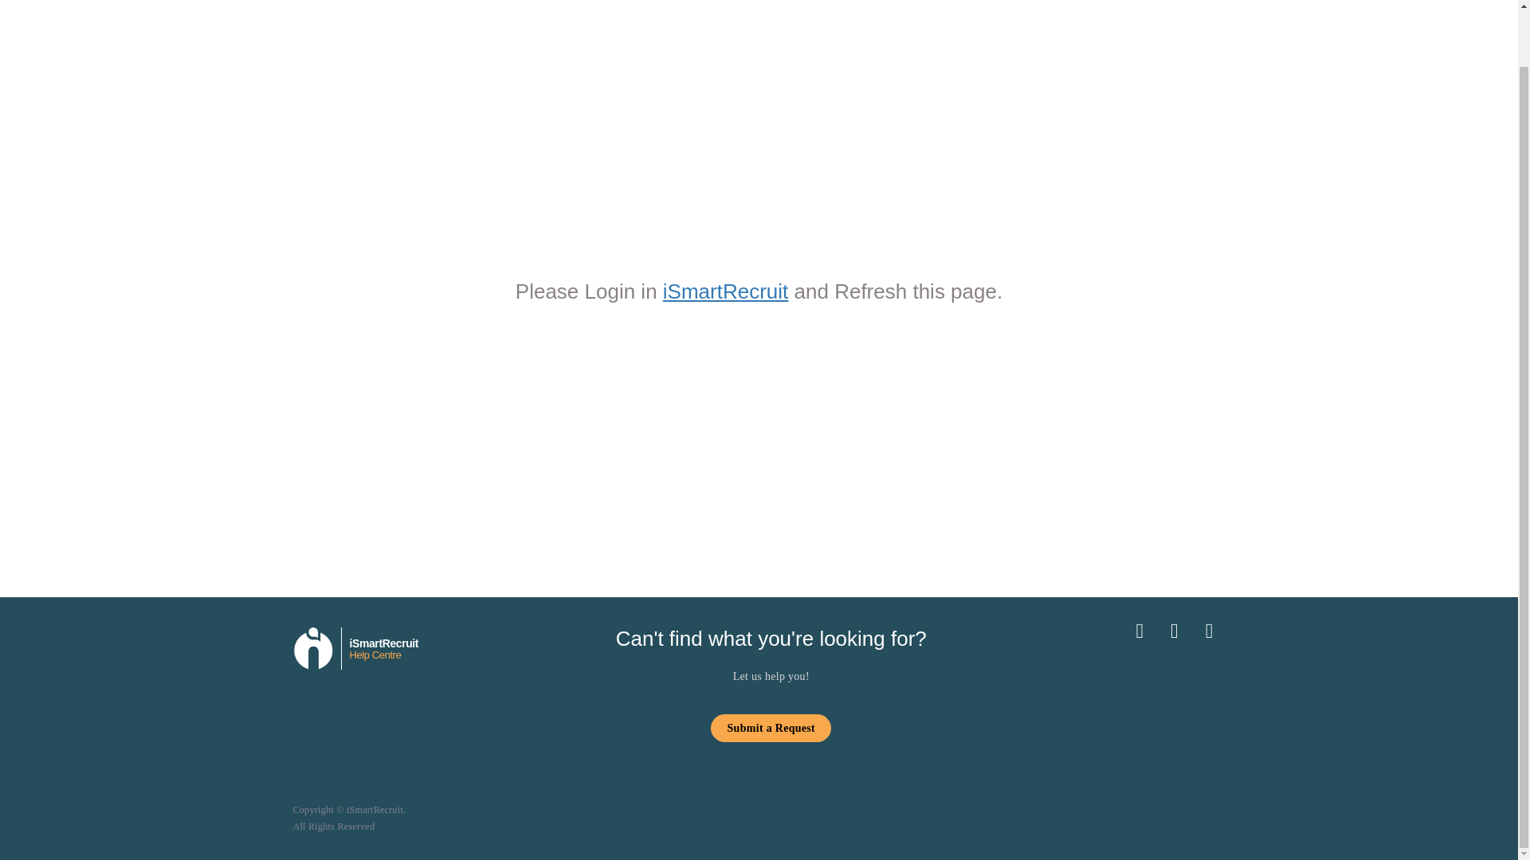  Describe the element at coordinates (771, 728) in the screenshot. I see `Submit a Request` at that location.